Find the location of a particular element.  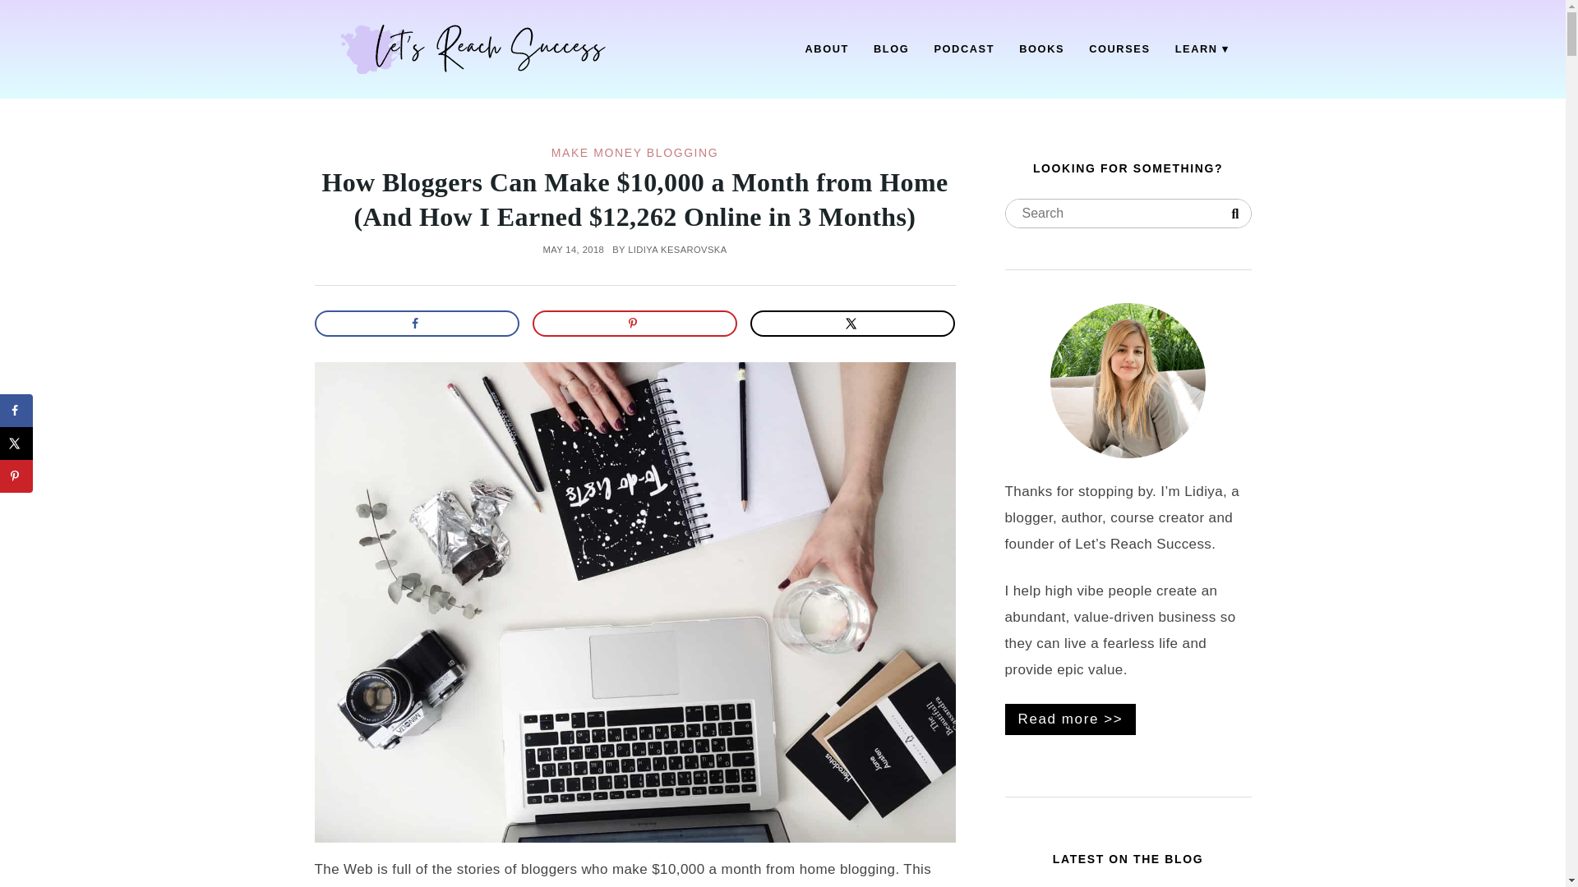

ABOUT is located at coordinates (827, 49).